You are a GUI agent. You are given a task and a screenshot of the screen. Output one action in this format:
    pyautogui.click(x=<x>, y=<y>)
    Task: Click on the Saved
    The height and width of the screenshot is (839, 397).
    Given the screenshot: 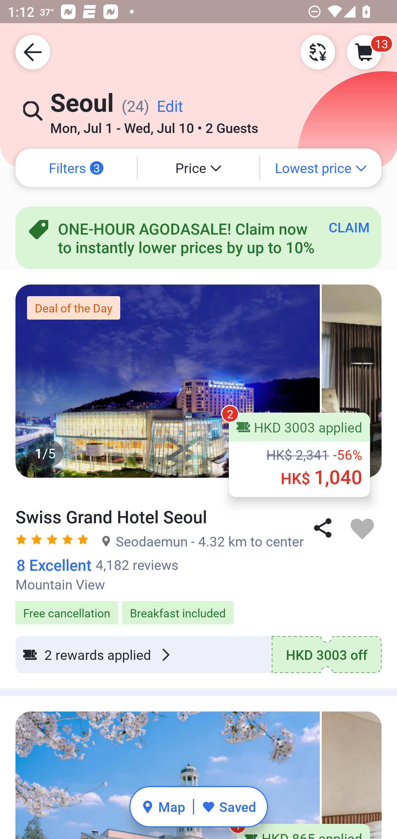 What is the action you would take?
    pyautogui.click(x=229, y=806)
    